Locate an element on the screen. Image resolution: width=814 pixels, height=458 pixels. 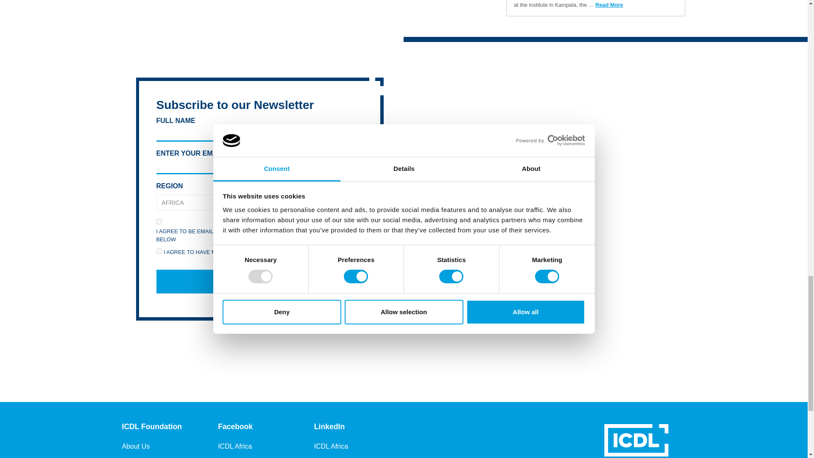
on is located at coordinates (159, 221).